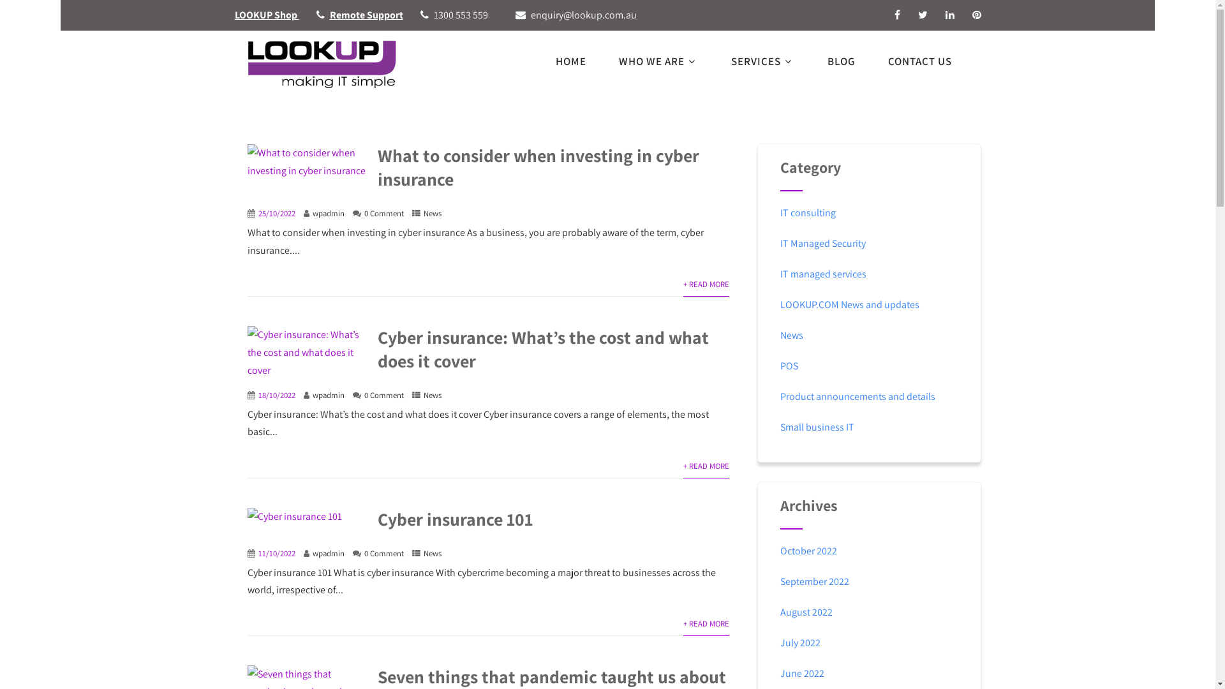 The height and width of the screenshot is (689, 1225). I want to click on IT consulting, so click(808, 213).